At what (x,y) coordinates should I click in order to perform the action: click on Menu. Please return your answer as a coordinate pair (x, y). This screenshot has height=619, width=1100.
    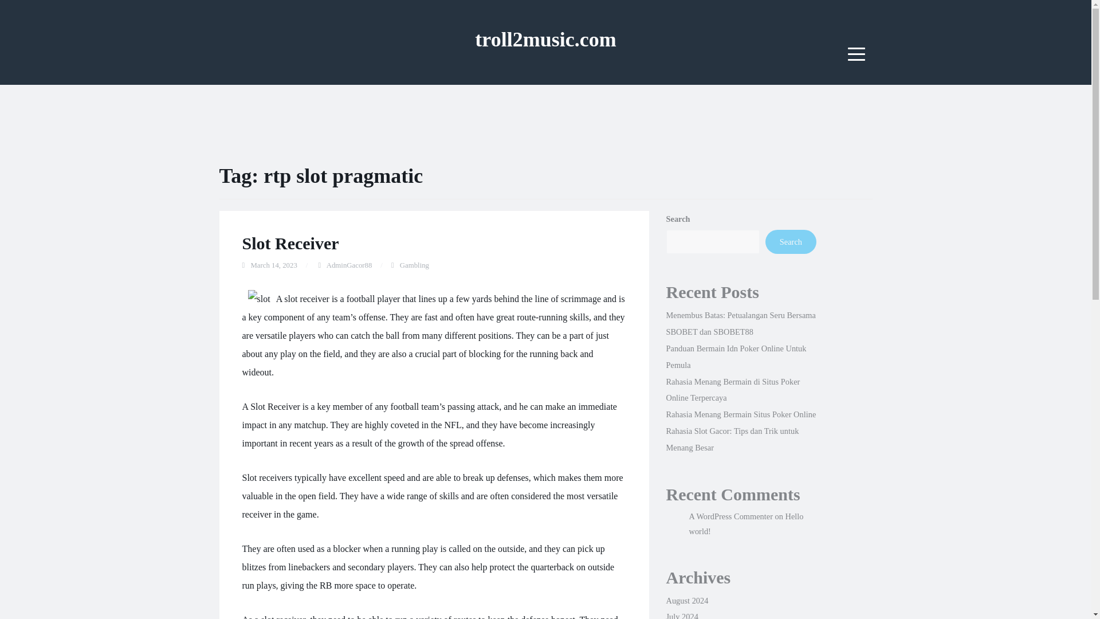
    Looking at the image, I should click on (857, 54).